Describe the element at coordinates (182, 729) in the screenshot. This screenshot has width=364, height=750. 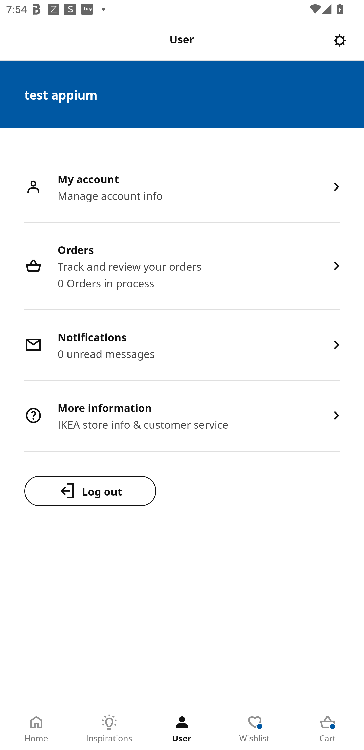
I see `User
Tab 3 of 5` at that location.